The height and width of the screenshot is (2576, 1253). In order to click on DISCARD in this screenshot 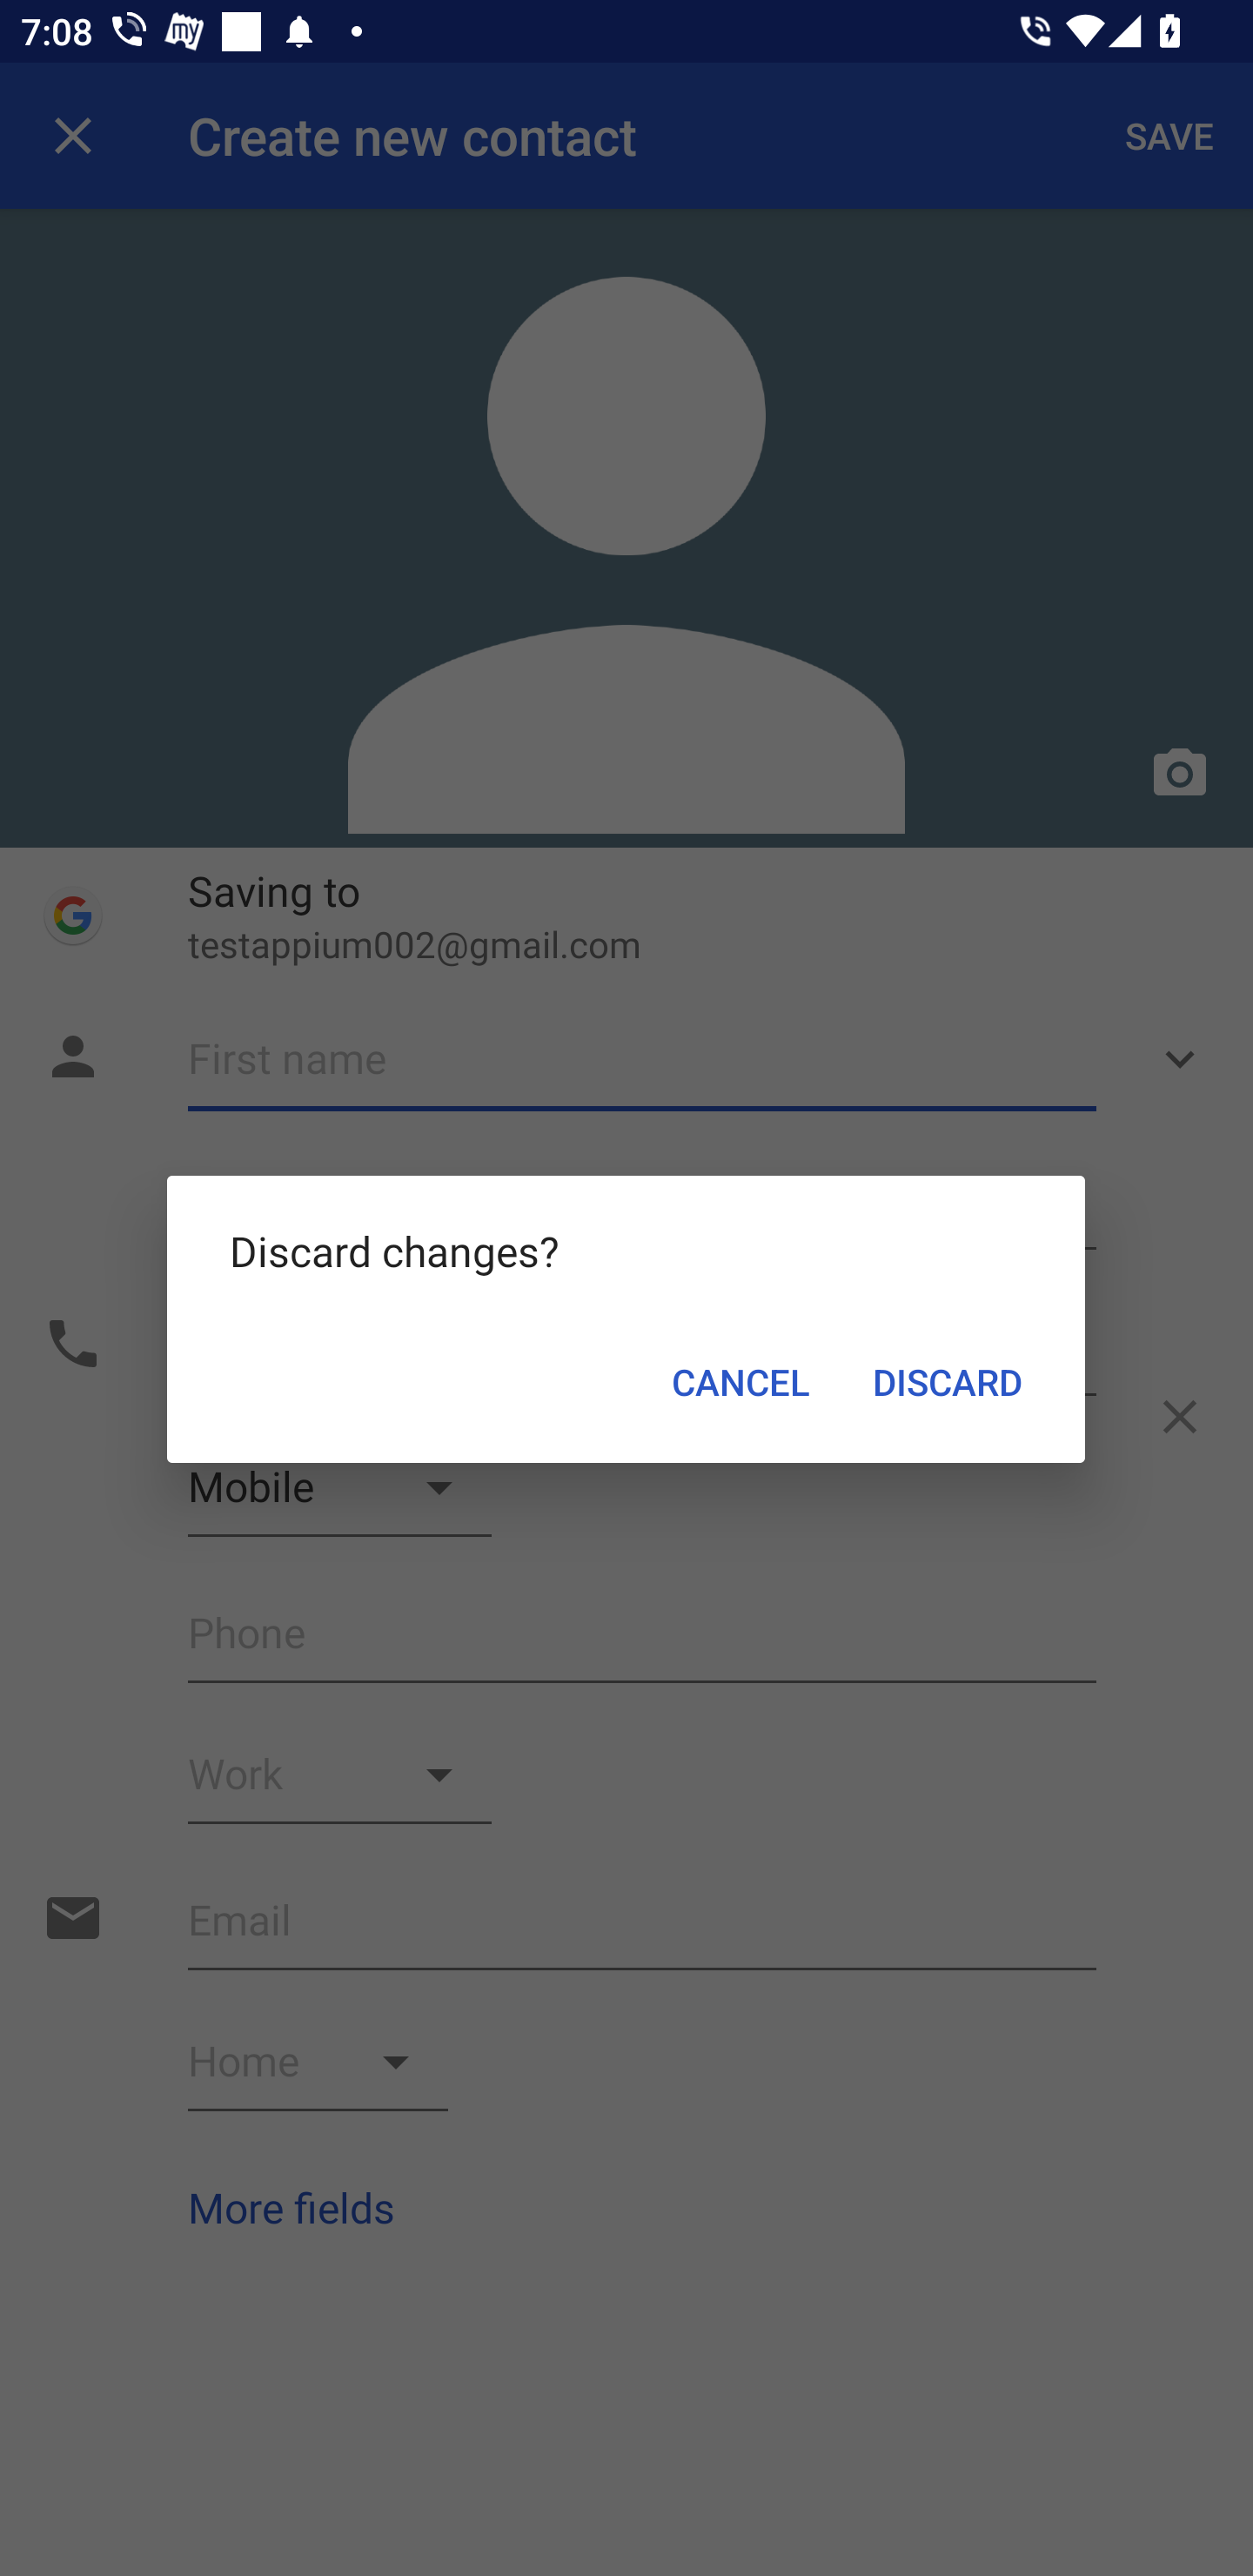, I will do `click(948, 1382)`.